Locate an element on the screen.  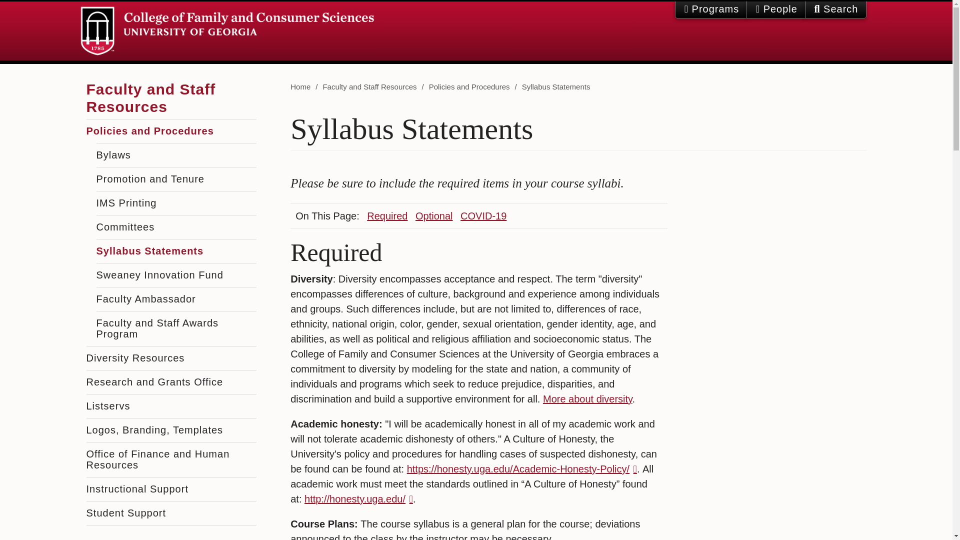
Logos, Branding, Templates is located at coordinates (171, 430).